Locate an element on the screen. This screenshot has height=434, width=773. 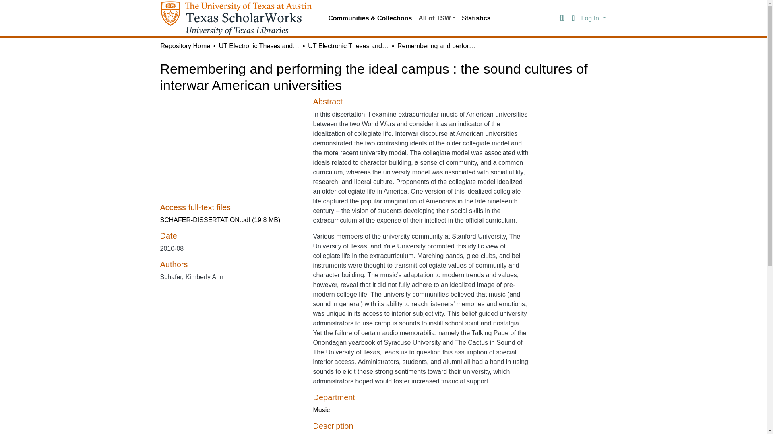
Music is located at coordinates (321, 410).